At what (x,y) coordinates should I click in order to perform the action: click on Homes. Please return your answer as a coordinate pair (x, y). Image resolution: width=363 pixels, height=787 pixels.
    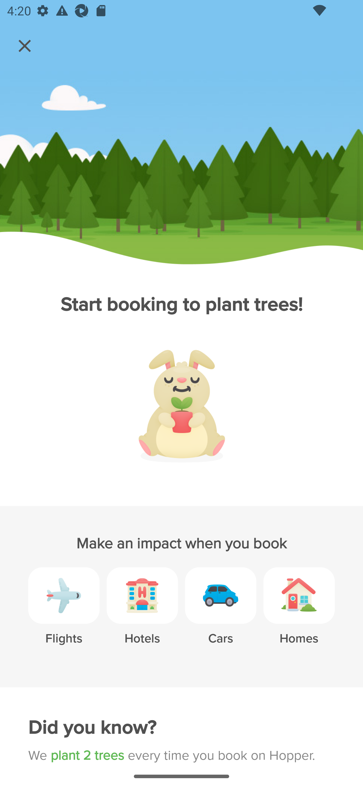
    Looking at the image, I should click on (299, 613).